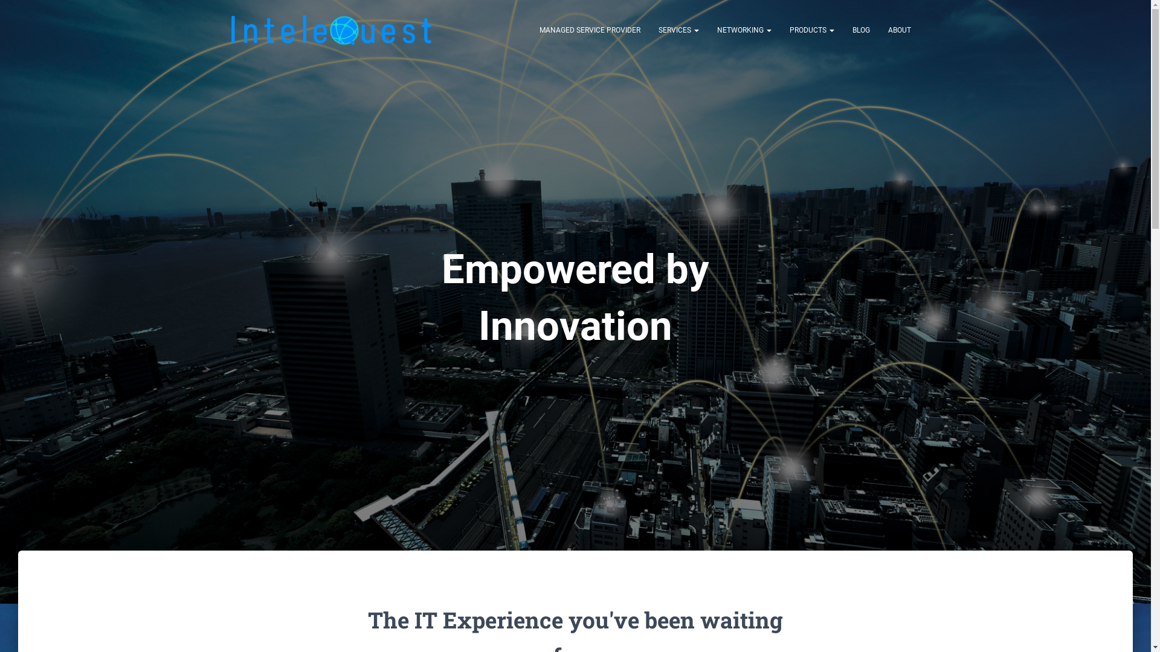 Image resolution: width=1160 pixels, height=652 pixels. What do you see at coordinates (590, 30) in the screenshot?
I see `MANAGED SERVICE PROVIDER` at bounding box center [590, 30].